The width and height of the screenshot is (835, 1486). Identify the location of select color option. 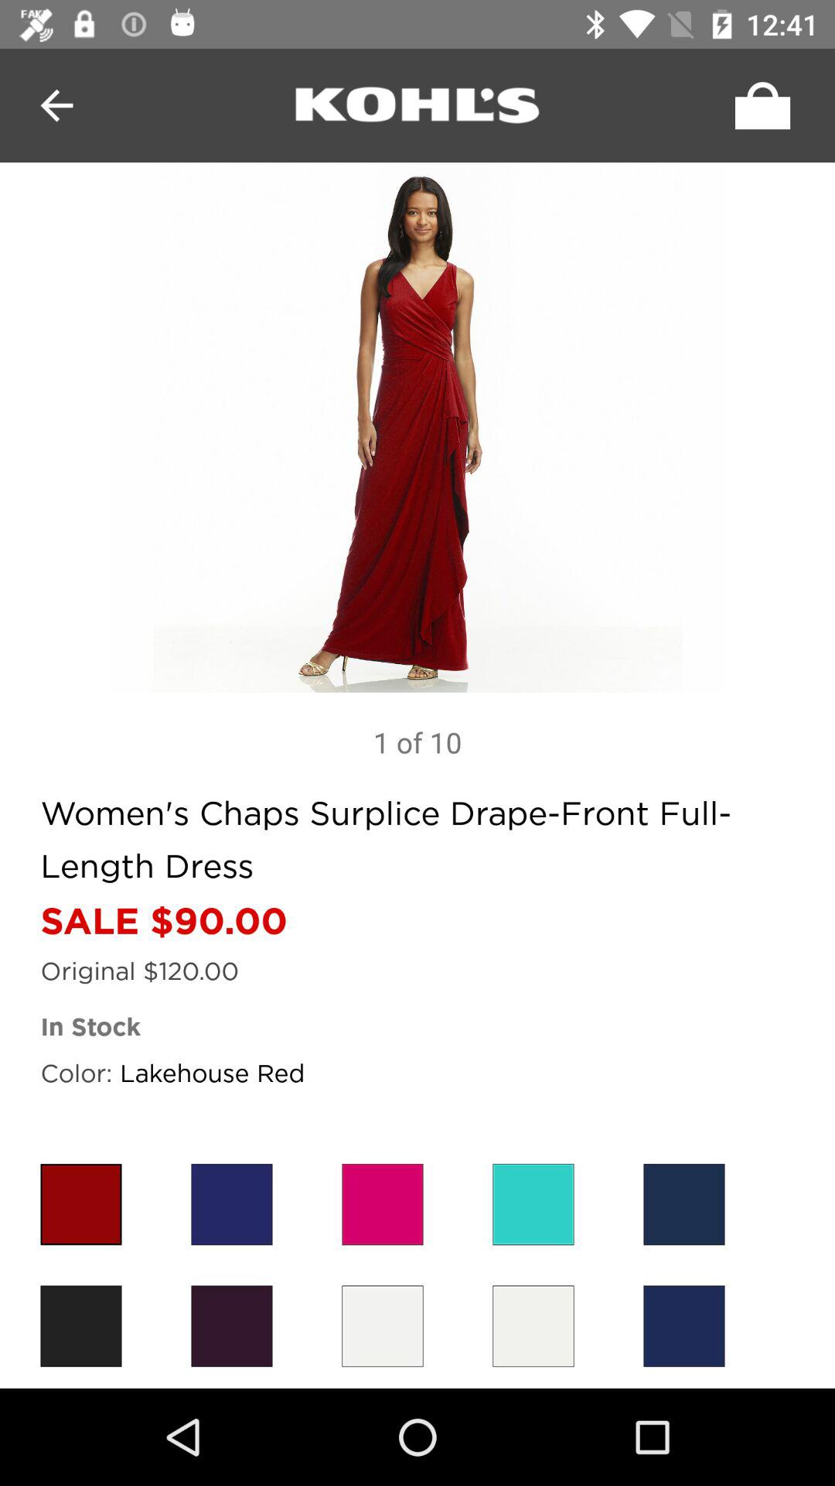
(382, 1204).